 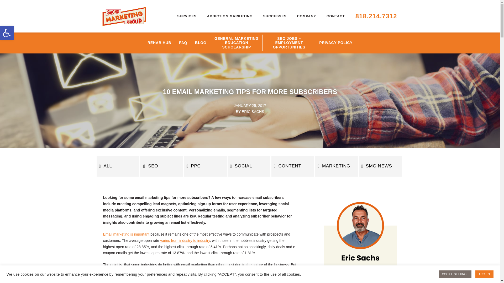 I want to click on SMG NEWS, so click(x=380, y=166).